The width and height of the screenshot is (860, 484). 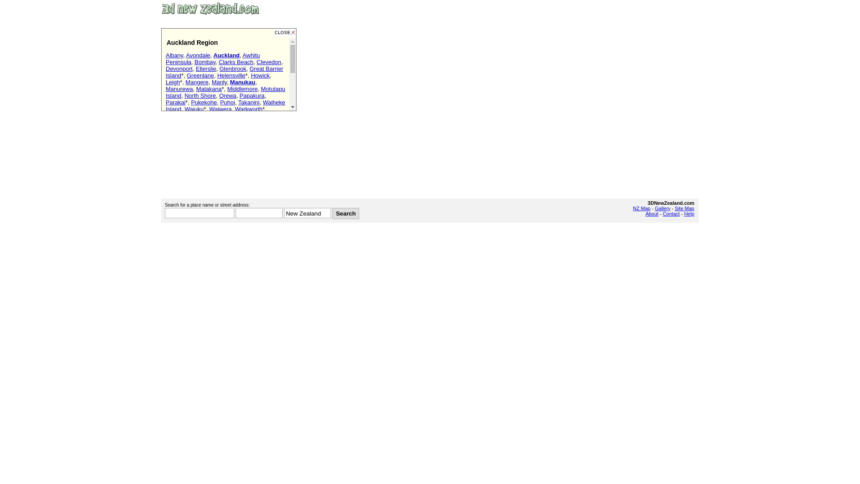 I want to click on Glenbrook, so click(x=233, y=69).